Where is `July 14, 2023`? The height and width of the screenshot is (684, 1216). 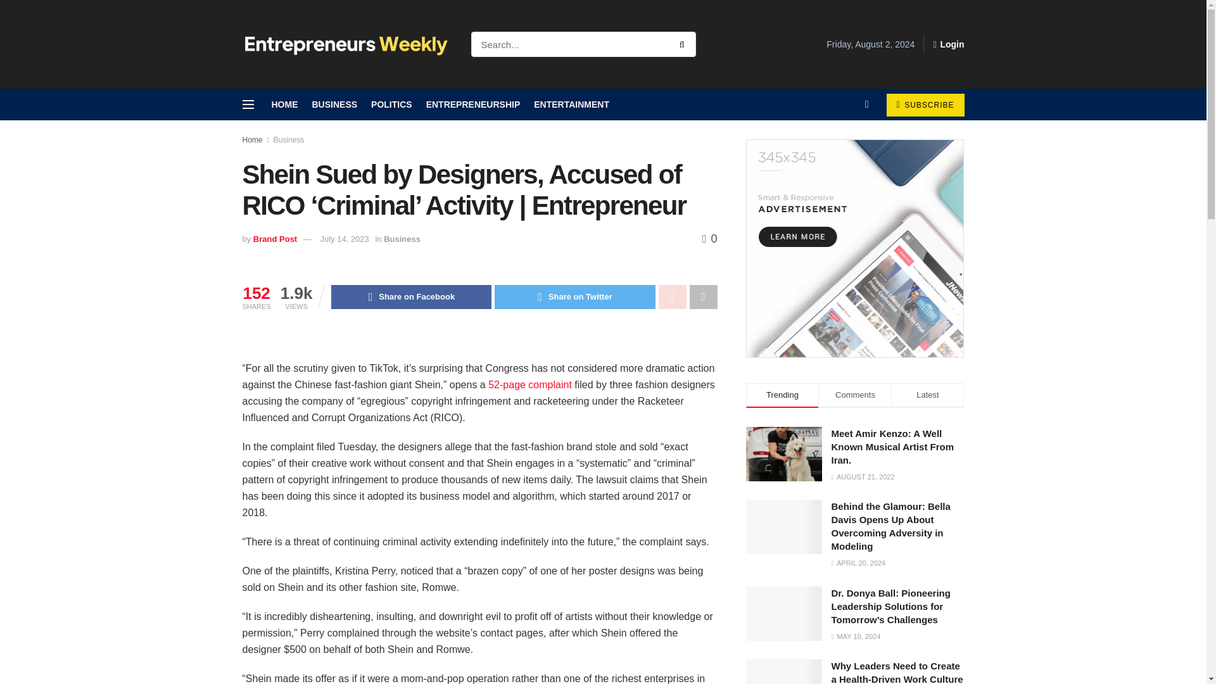 July 14, 2023 is located at coordinates (343, 239).